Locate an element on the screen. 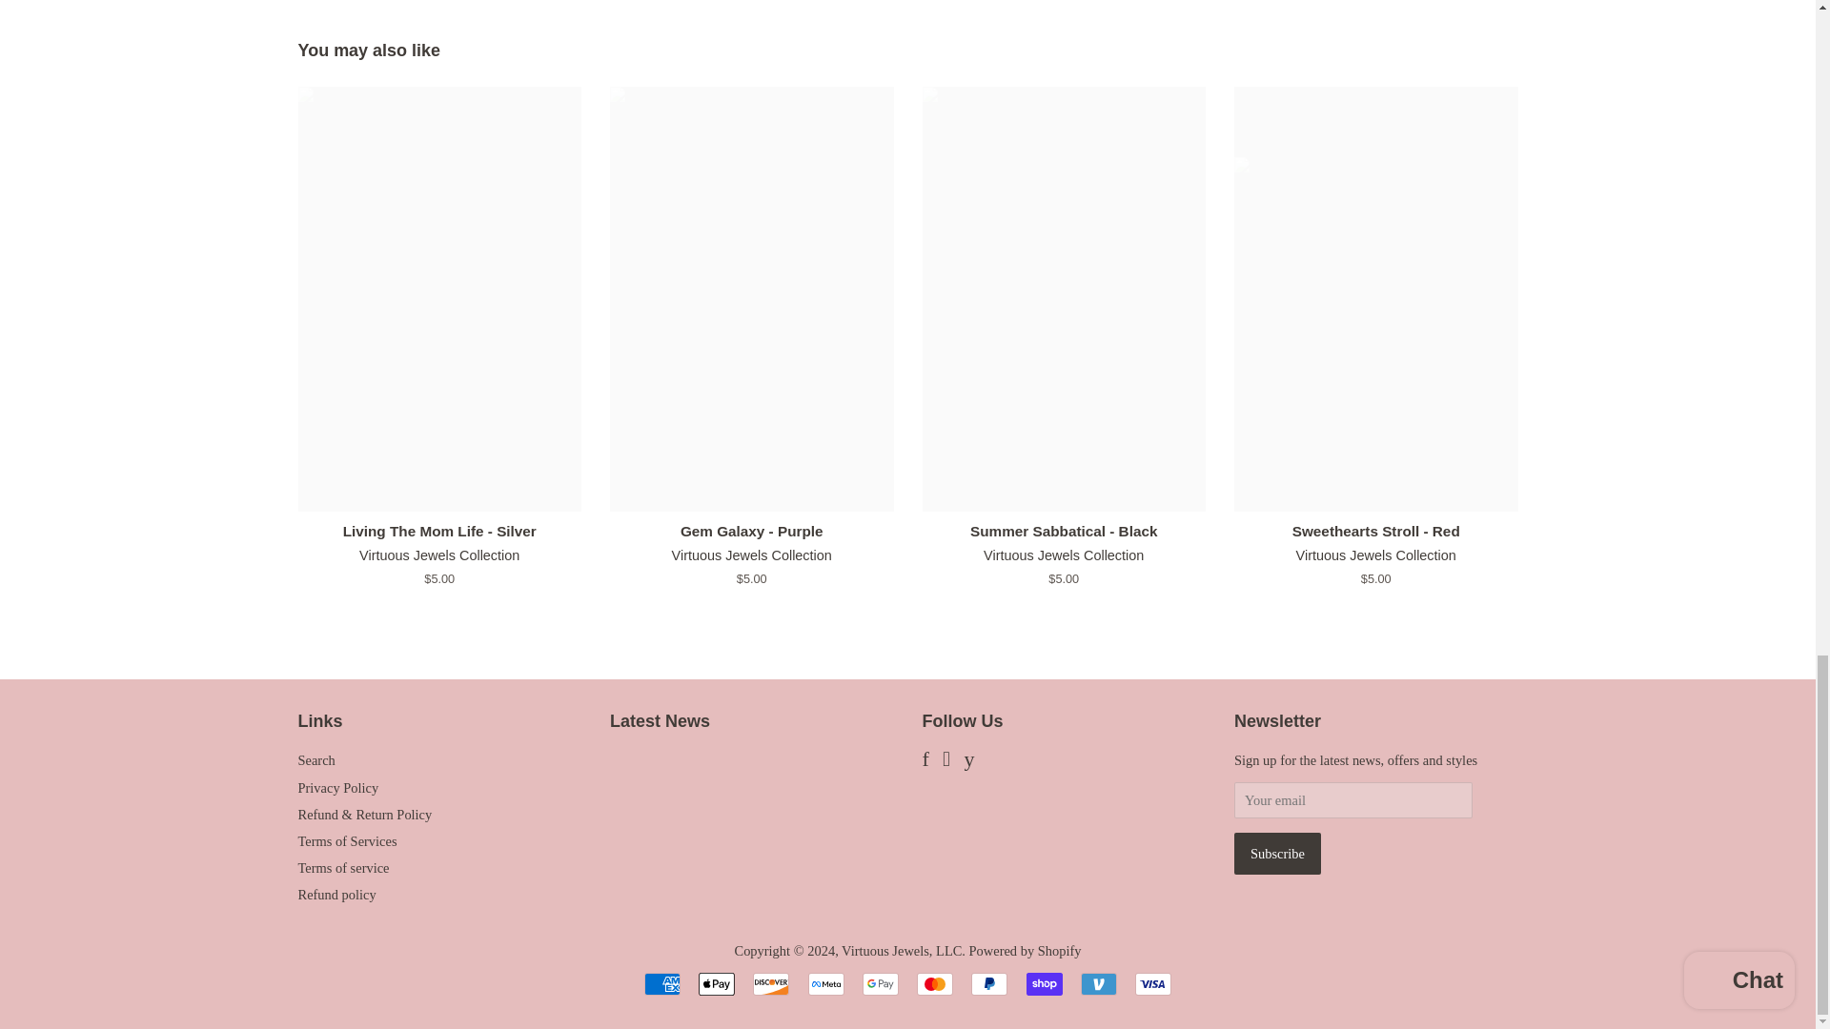 This screenshot has width=1830, height=1029. Venmo is located at coordinates (1098, 983).